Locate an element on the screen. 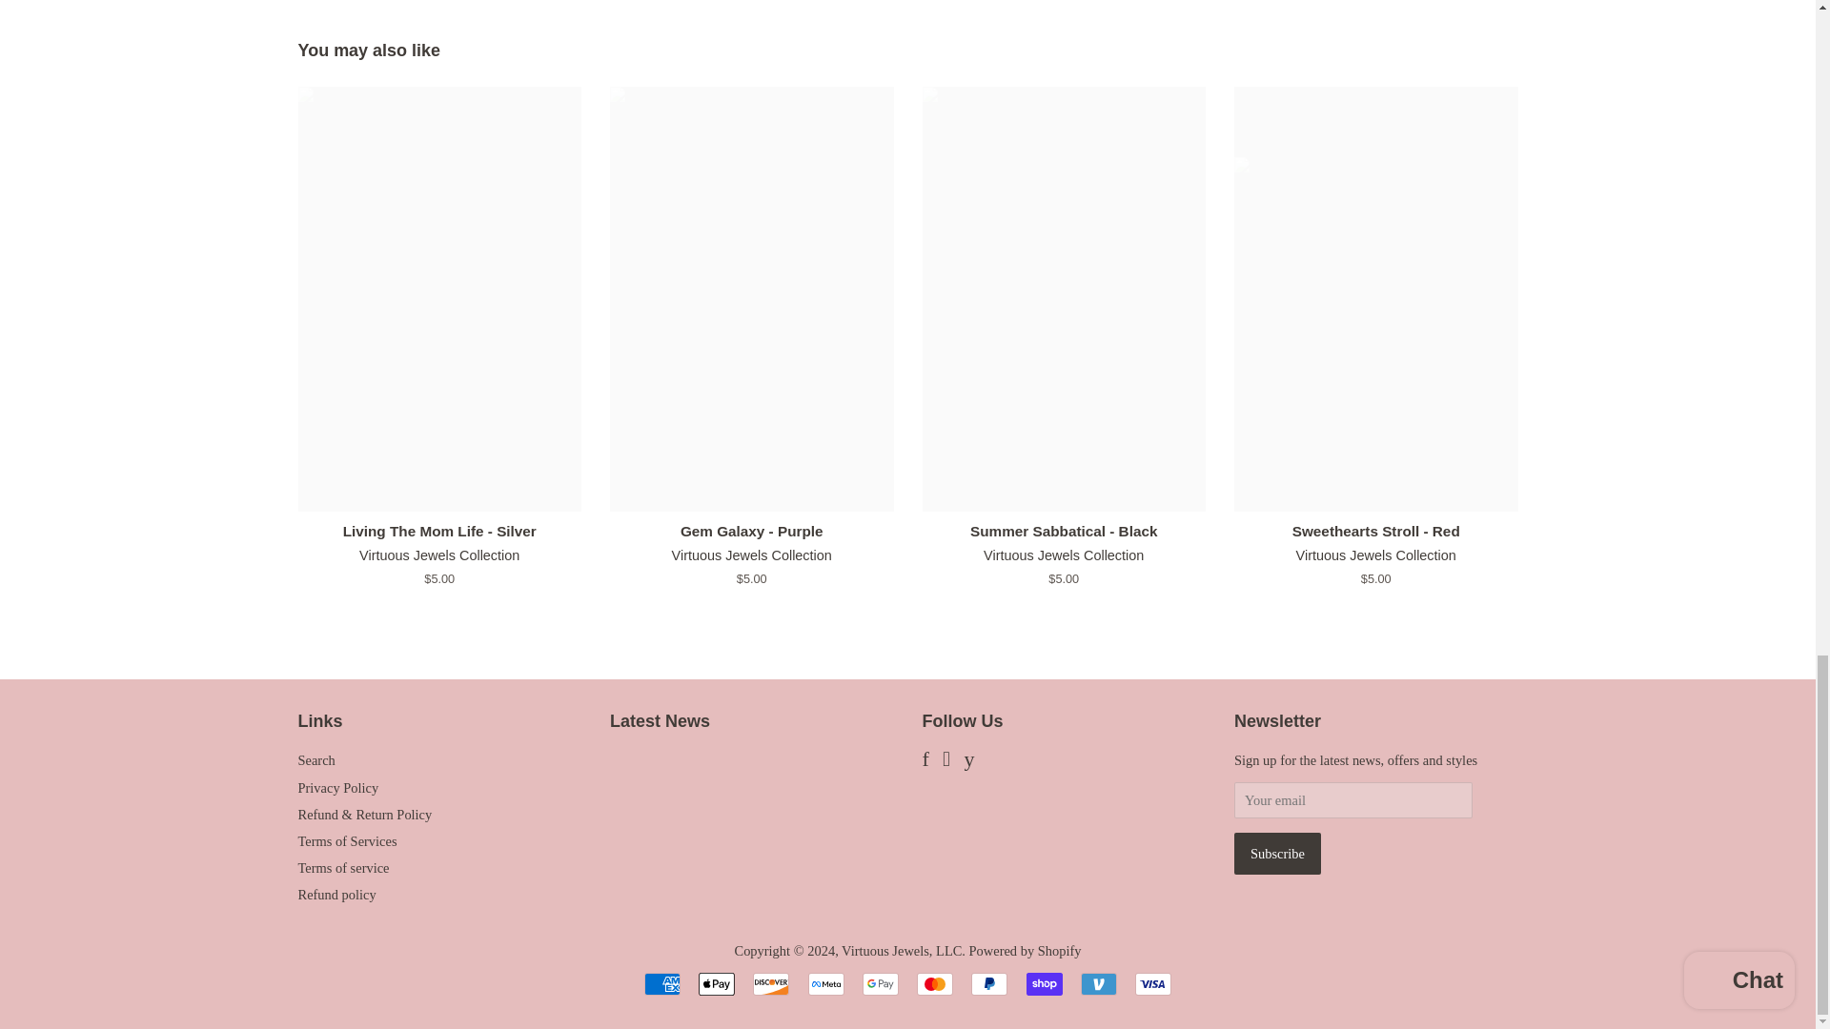 This screenshot has width=1830, height=1029. Venmo is located at coordinates (1098, 983).